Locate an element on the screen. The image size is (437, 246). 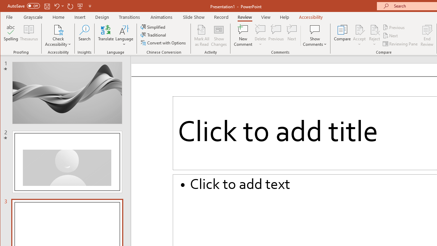
Accept Change is located at coordinates (359, 29).